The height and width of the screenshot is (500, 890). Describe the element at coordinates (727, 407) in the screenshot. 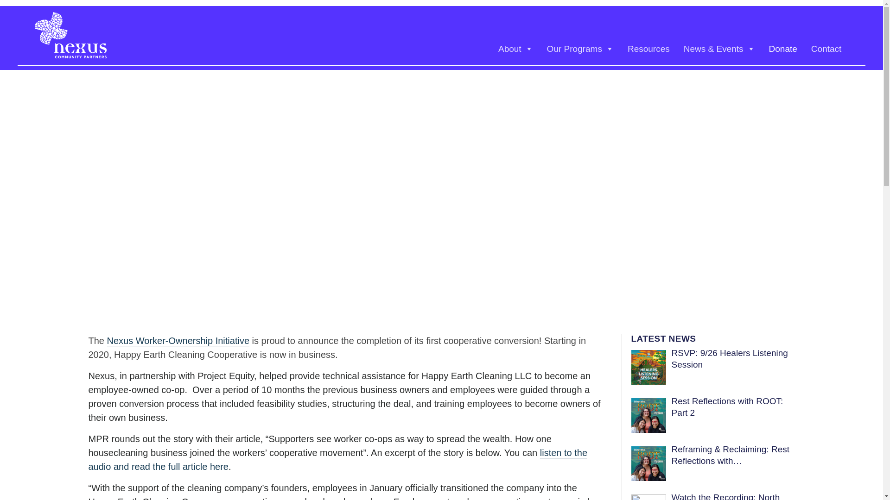

I see `Rest Reflections with ROOT: Part 2` at that location.